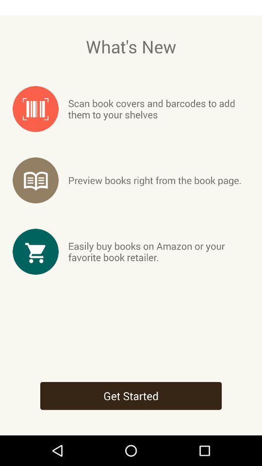 The width and height of the screenshot is (262, 466). What do you see at coordinates (154, 180) in the screenshot?
I see `turn on item above the easily buy books item` at bounding box center [154, 180].